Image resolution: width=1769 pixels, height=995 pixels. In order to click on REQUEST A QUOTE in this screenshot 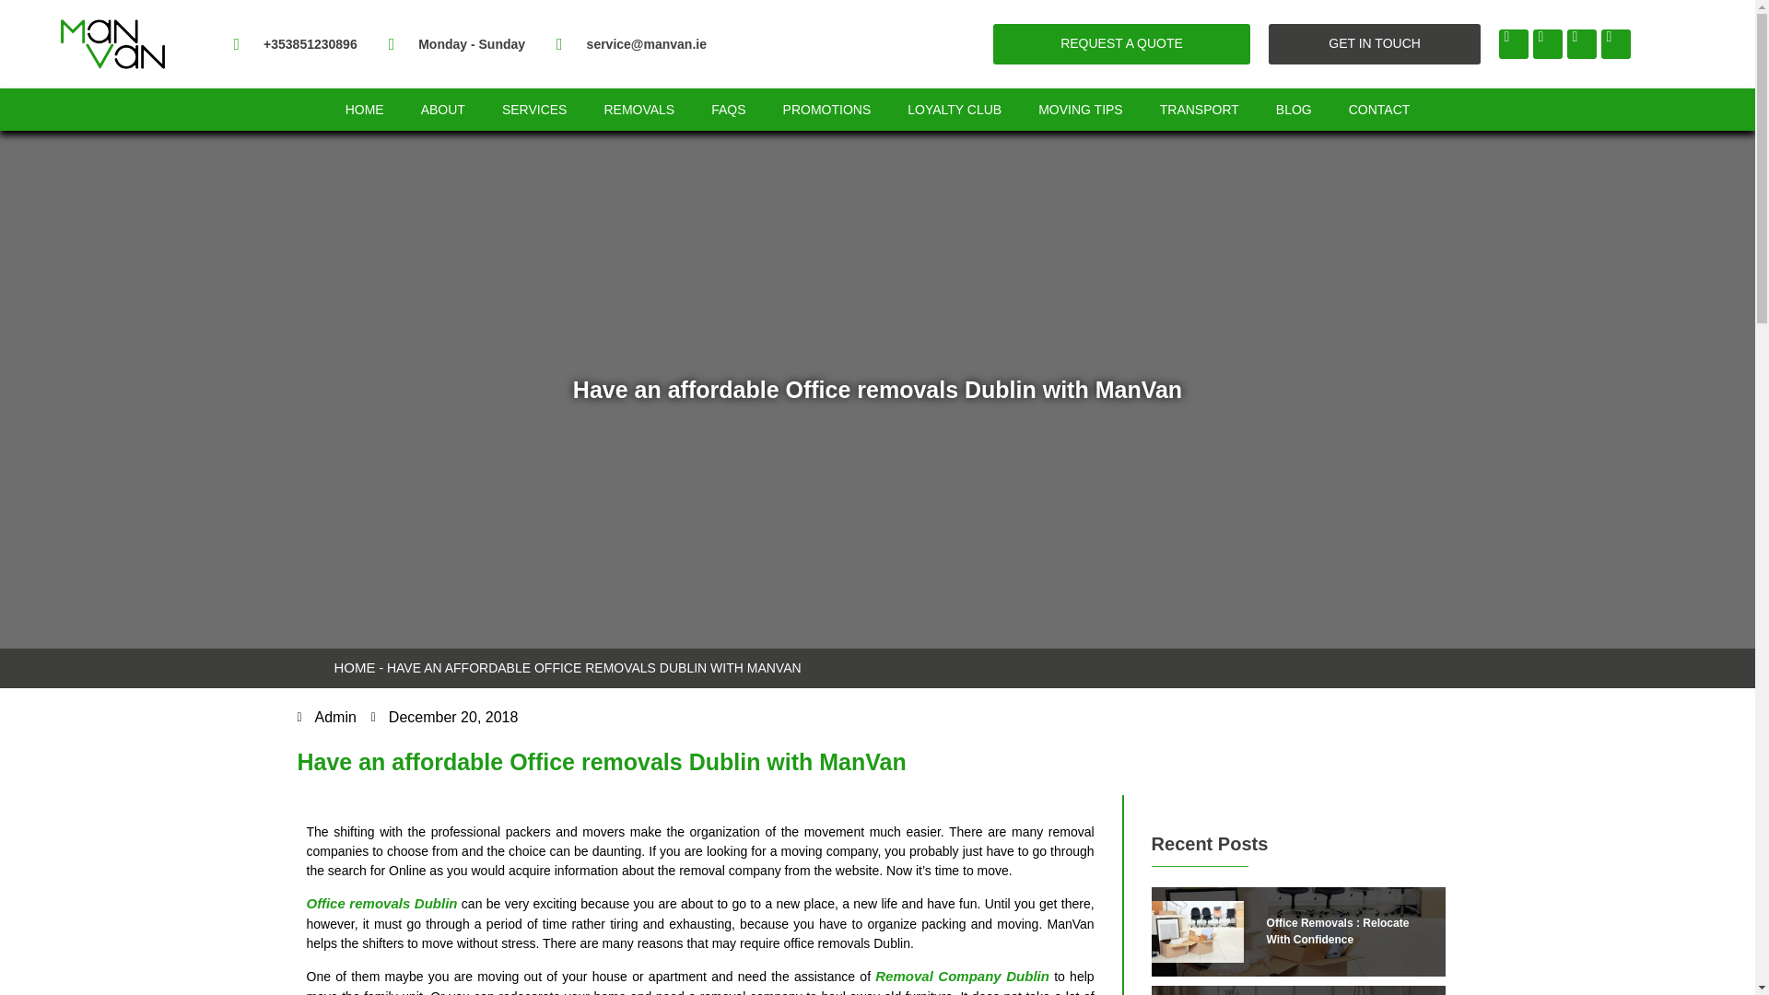, I will do `click(1120, 44)`.